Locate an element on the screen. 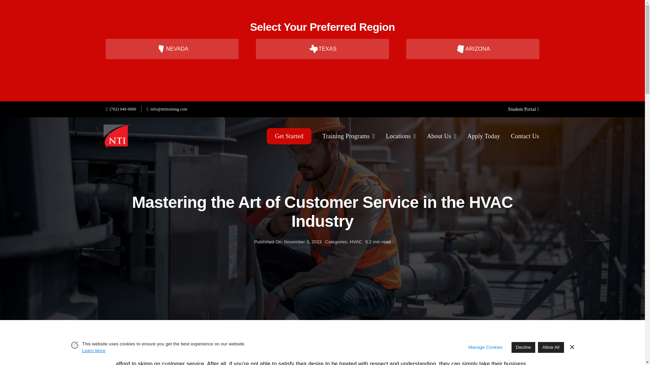 This screenshot has width=650, height=365. Texas is located at coordinates (313, 49).